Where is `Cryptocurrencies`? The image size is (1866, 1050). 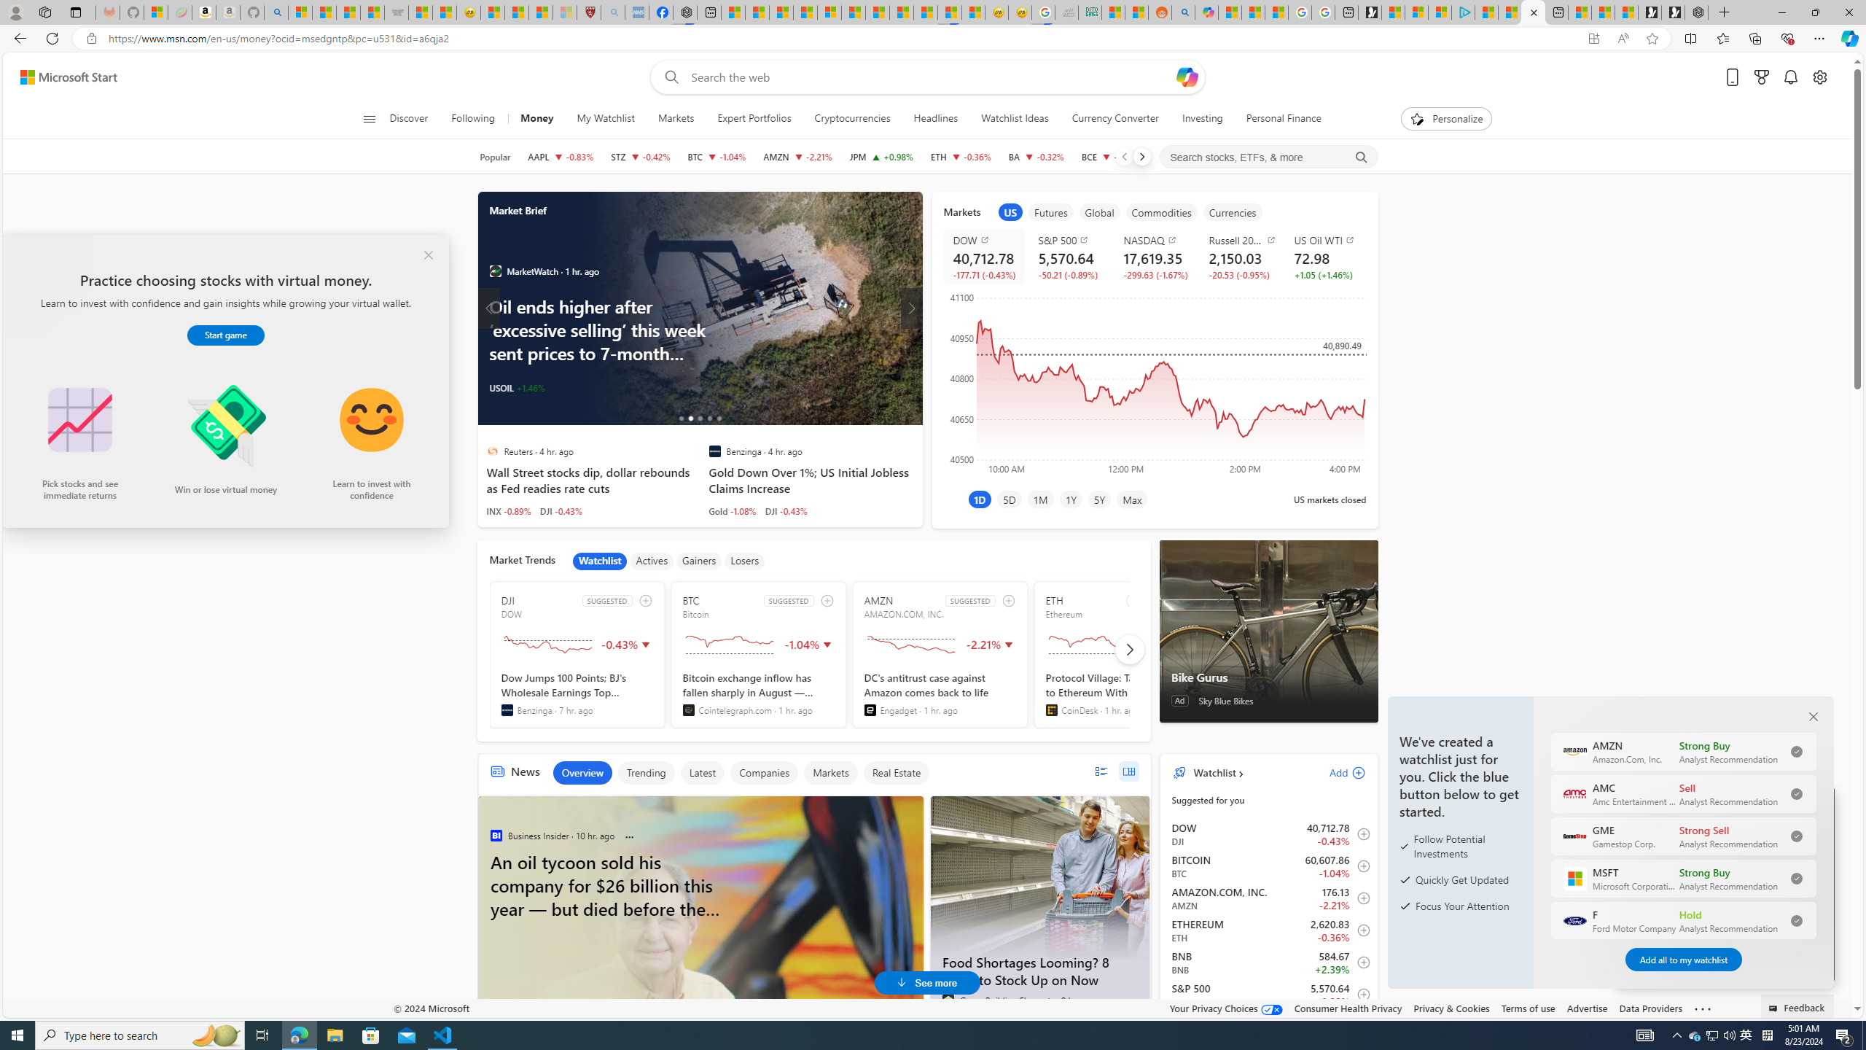 Cryptocurrencies is located at coordinates (853, 119).